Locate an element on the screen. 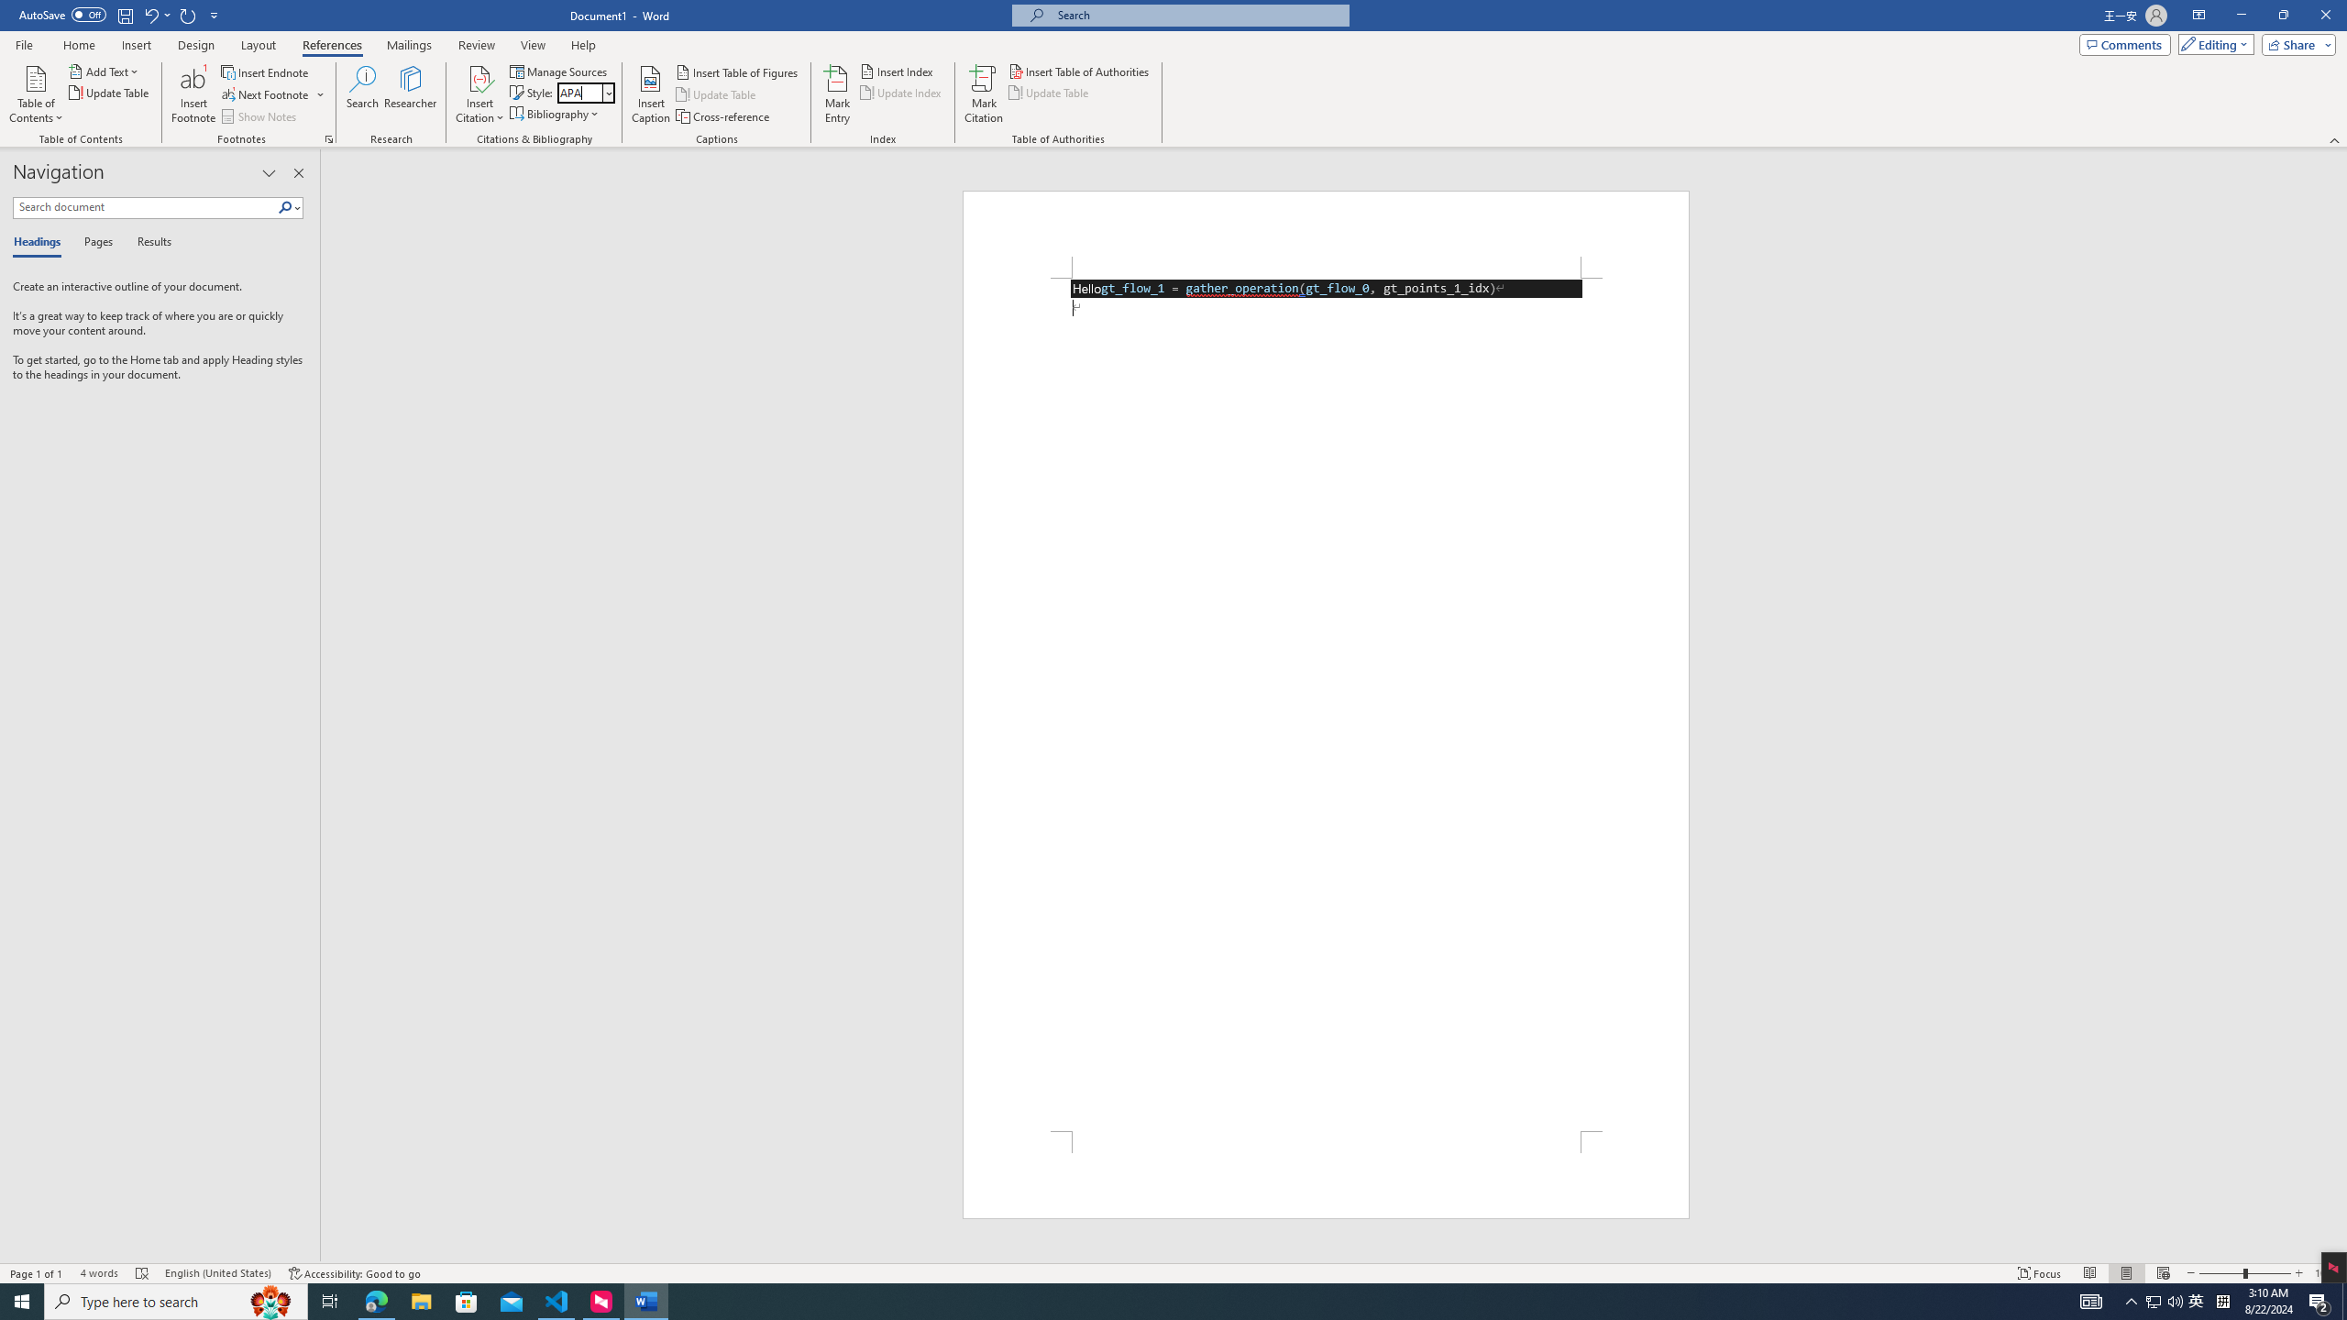 The image size is (2347, 1320). Insert Footnote is located at coordinates (193, 94).